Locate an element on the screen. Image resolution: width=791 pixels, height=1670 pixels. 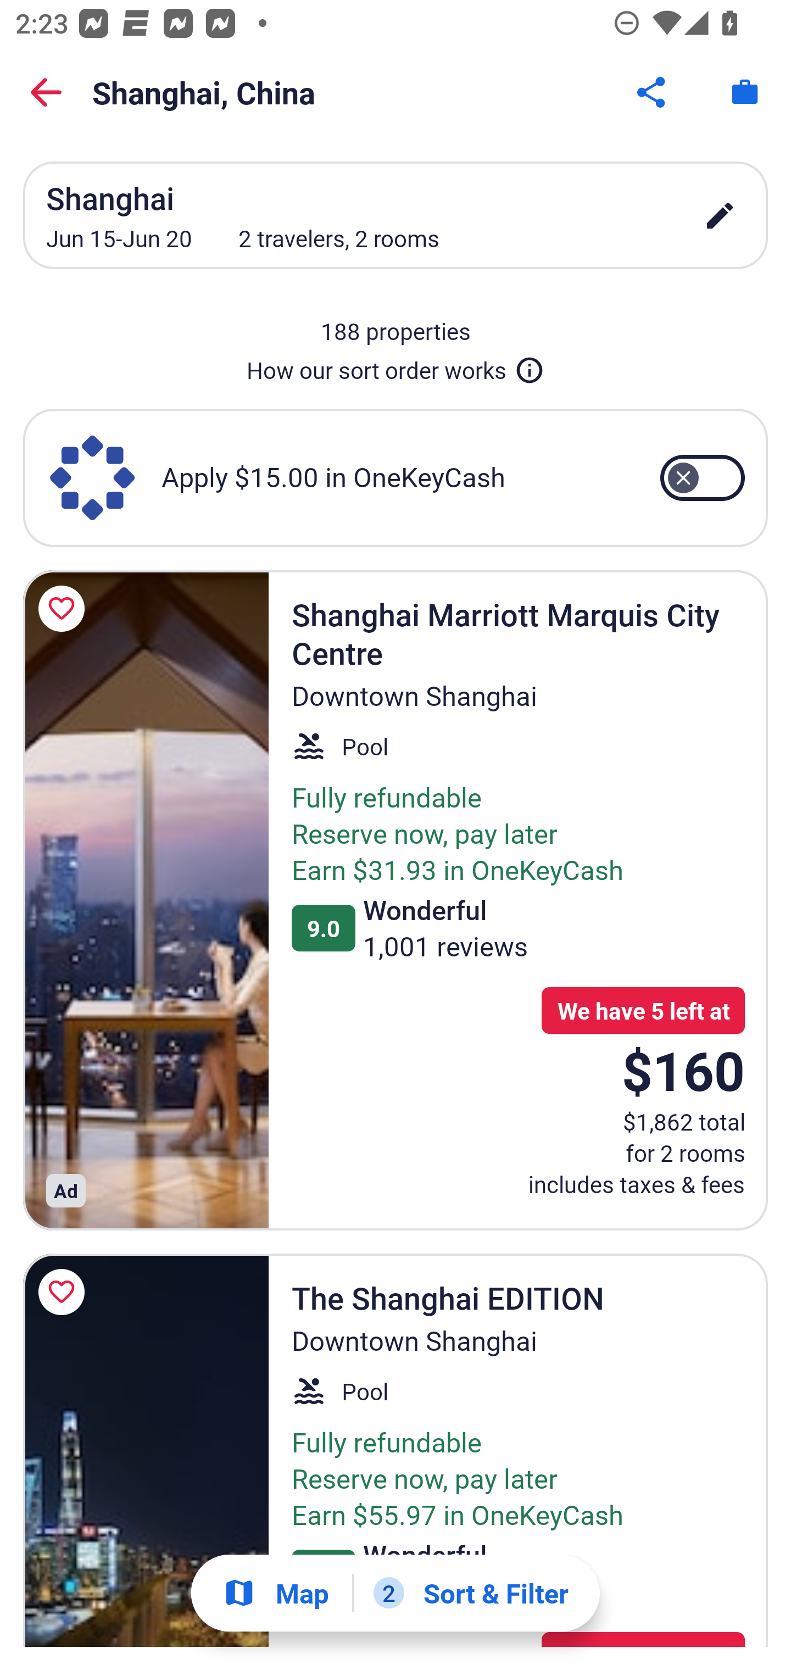
Shanghai Marriott Marquis City Centre is located at coordinates (146, 900).